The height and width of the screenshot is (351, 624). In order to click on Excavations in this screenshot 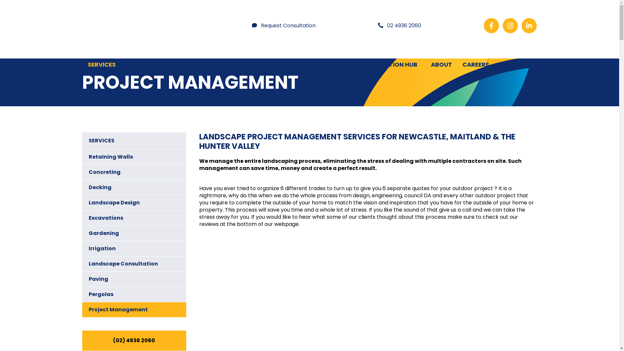, I will do `click(134, 218)`.